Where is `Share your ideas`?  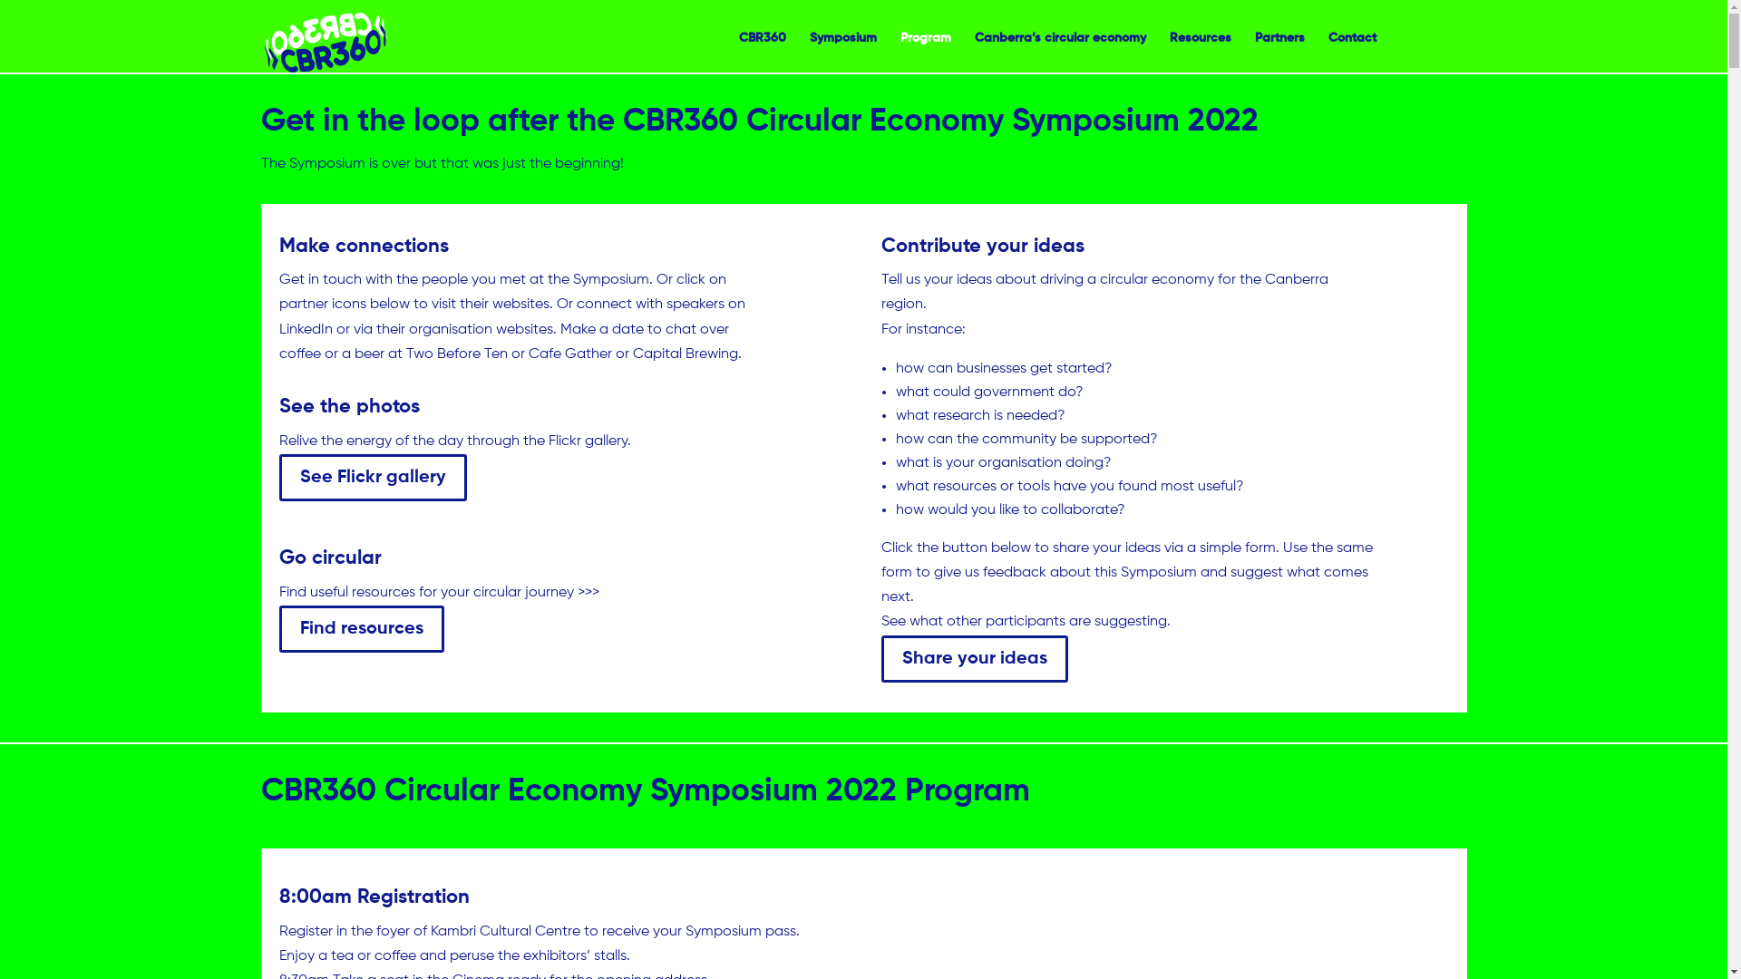 Share your ideas is located at coordinates (975, 659).